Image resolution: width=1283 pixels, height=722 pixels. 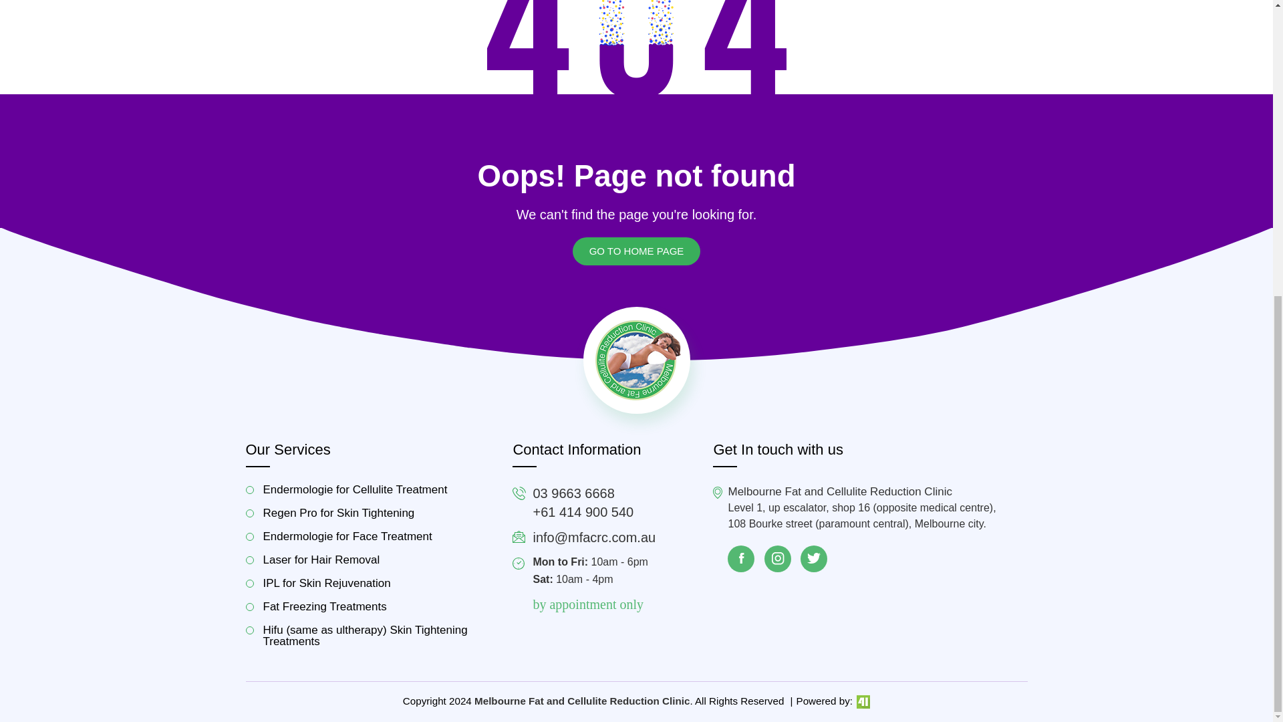 What do you see at coordinates (369, 489) in the screenshot?
I see `Endermologie for Cellulite Treatment` at bounding box center [369, 489].